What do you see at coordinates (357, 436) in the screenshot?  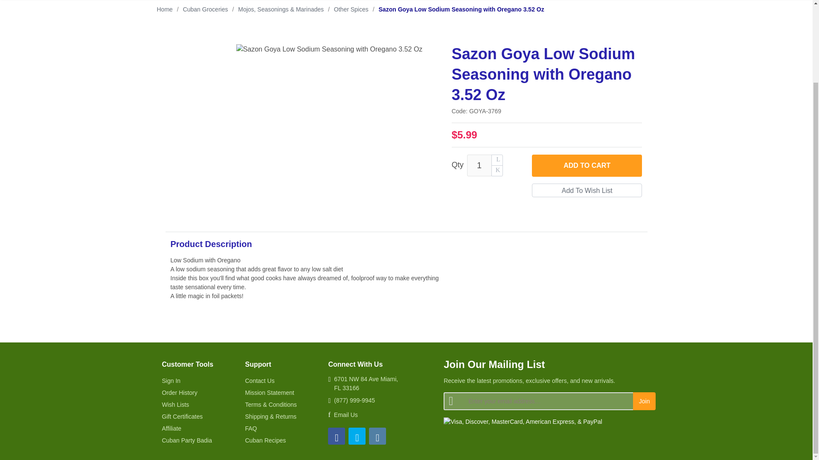 I see `Twitter` at bounding box center [357, 436].